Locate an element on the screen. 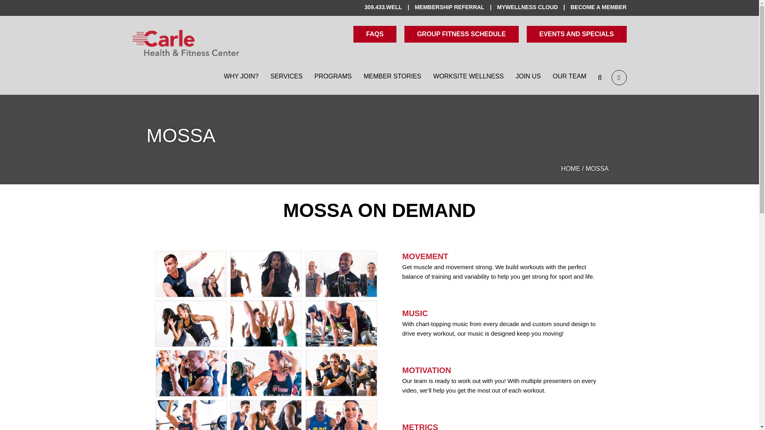  BECOME A MEMBER is located at coordinates (598, 7).